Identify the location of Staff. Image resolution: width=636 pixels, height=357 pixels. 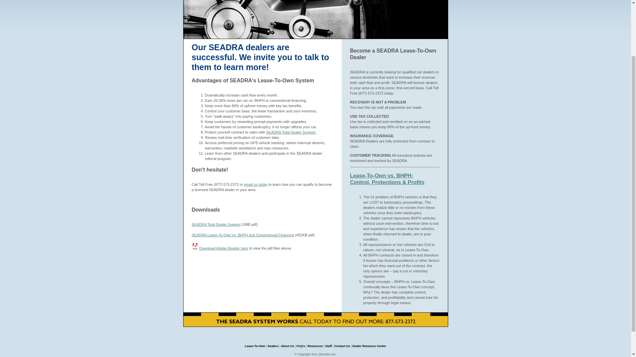
(329, 346).